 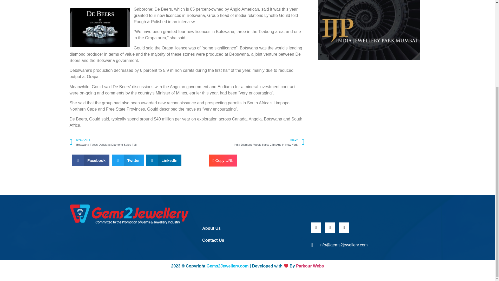 I want to click on Copy URL, so click(x=128, y=142).